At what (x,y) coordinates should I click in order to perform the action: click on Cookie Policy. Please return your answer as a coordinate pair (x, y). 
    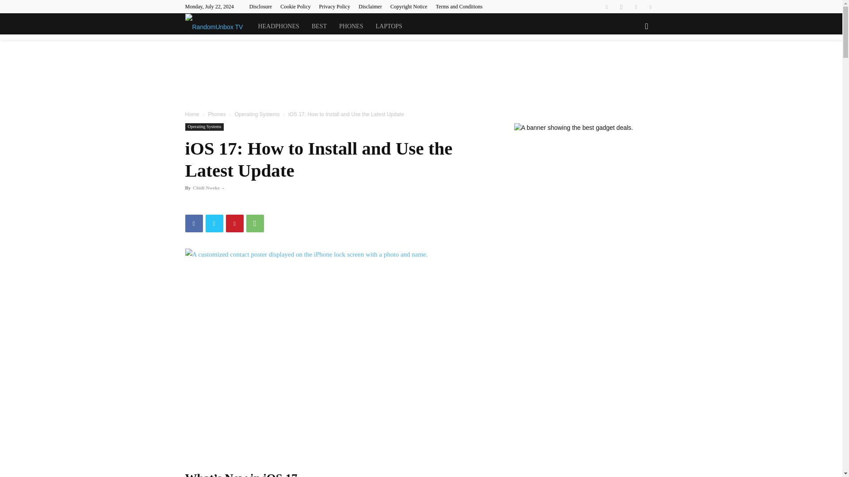
    Looking at the image, I should click on (295, 6).